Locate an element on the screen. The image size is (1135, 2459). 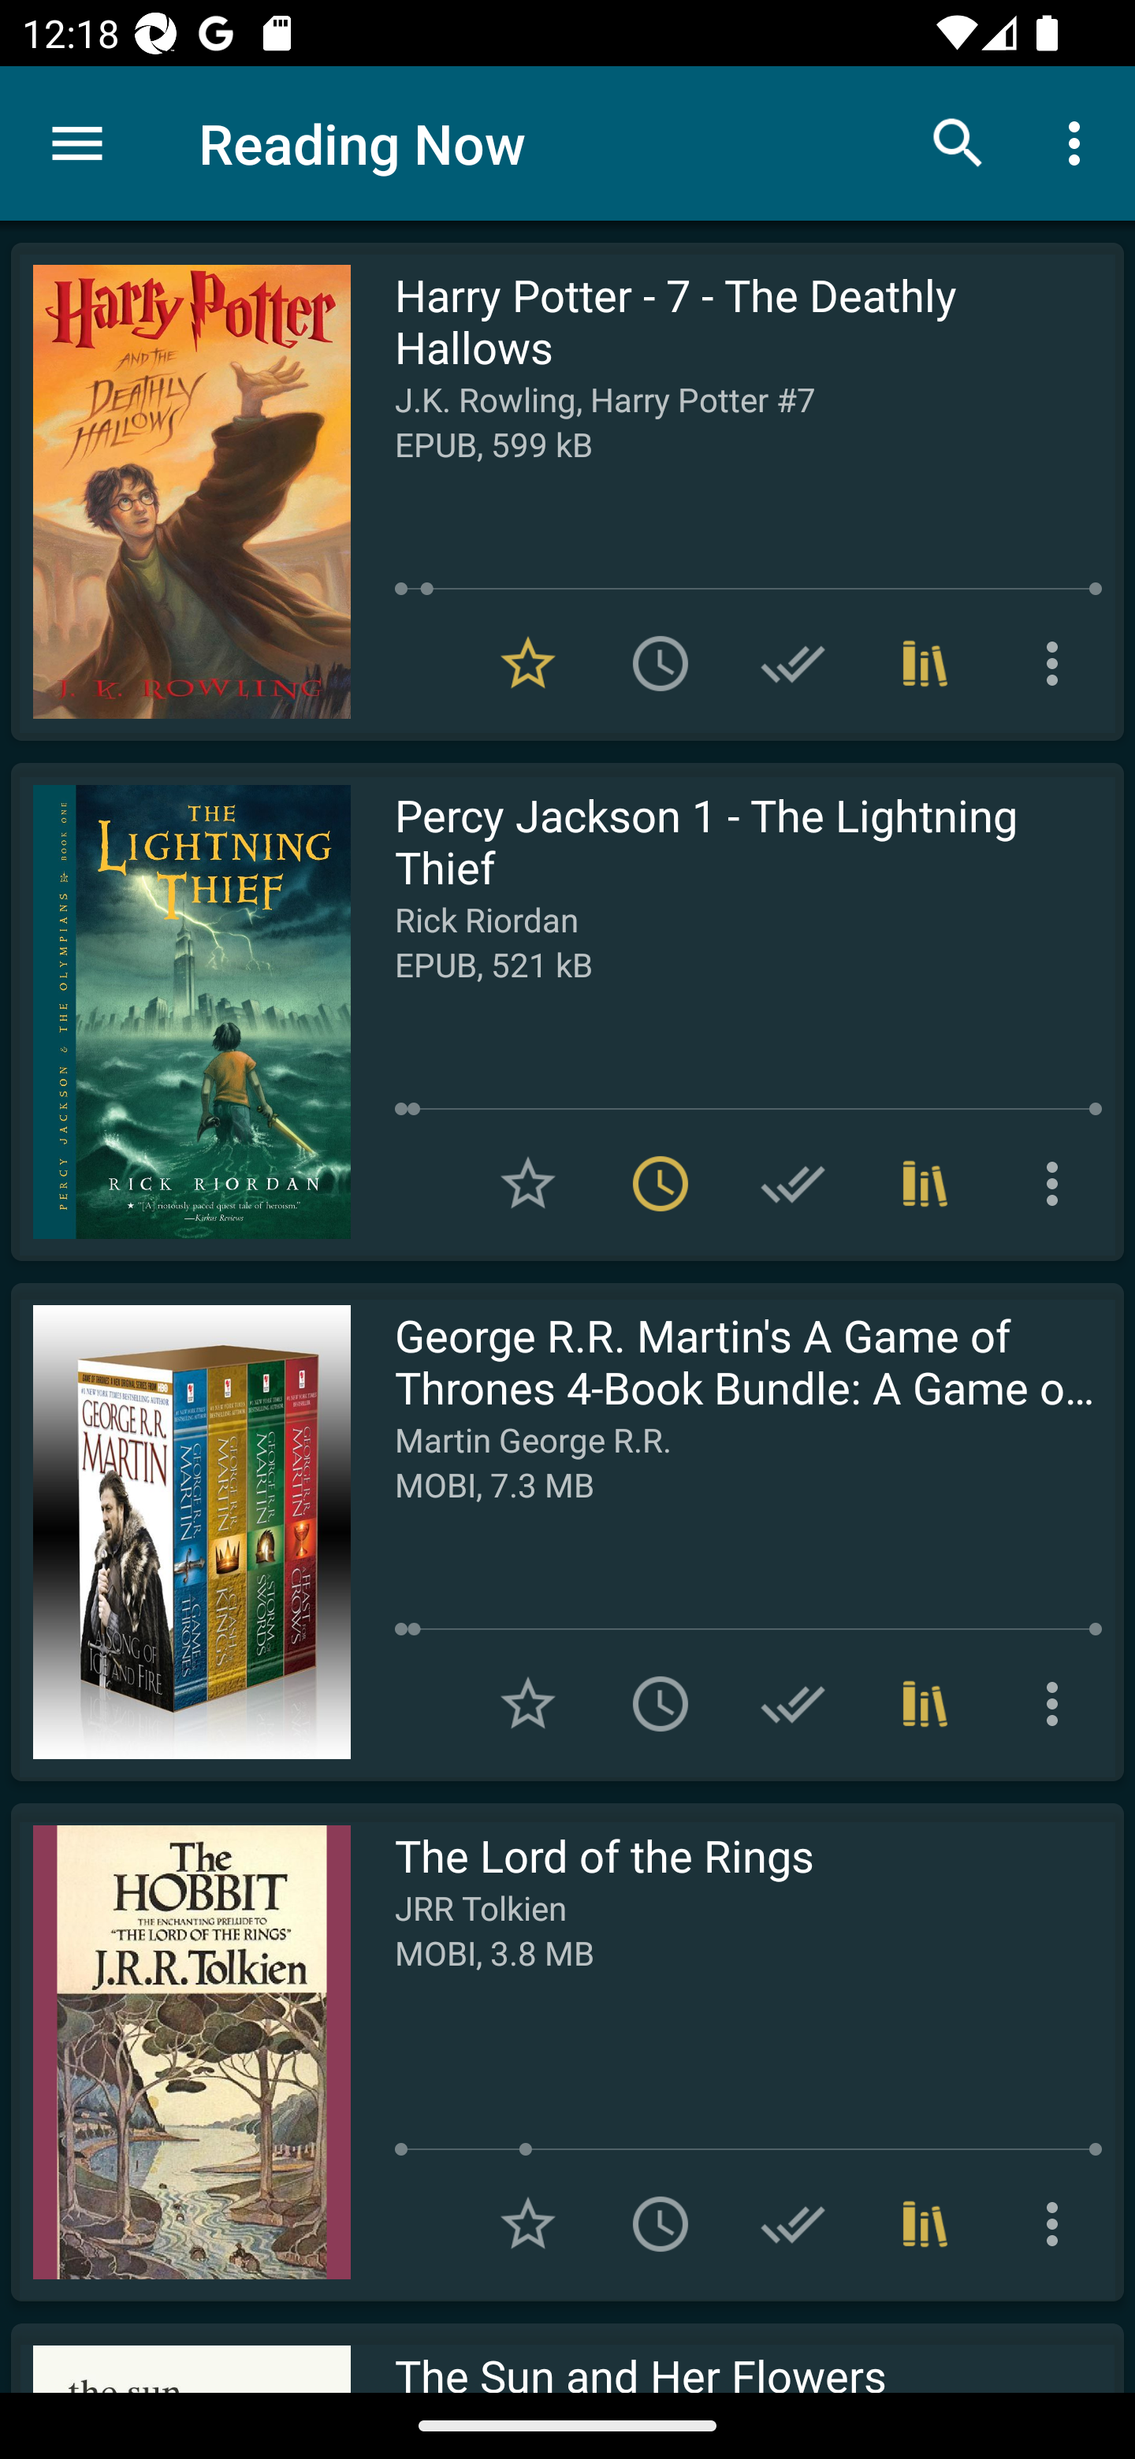
More options is located at coordinates (1080, 142).